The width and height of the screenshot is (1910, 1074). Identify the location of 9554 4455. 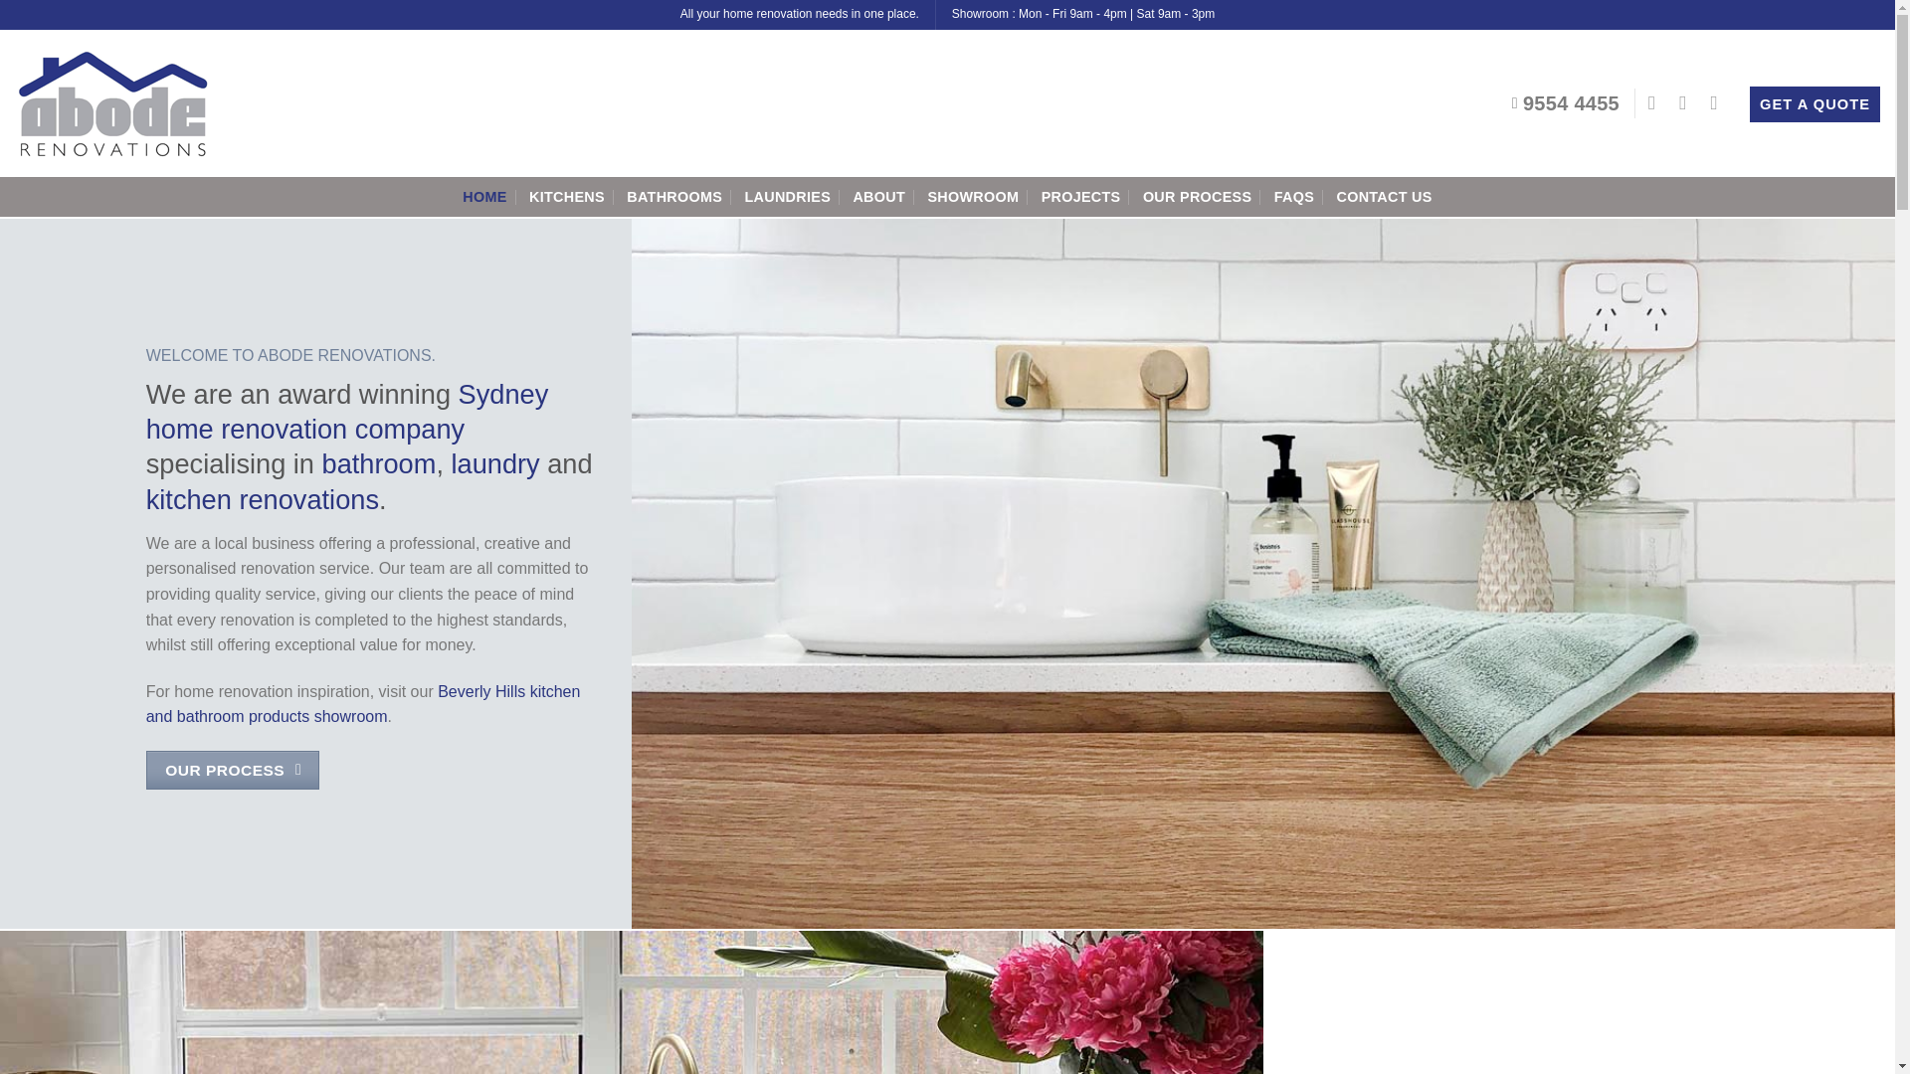
(1566, 103).